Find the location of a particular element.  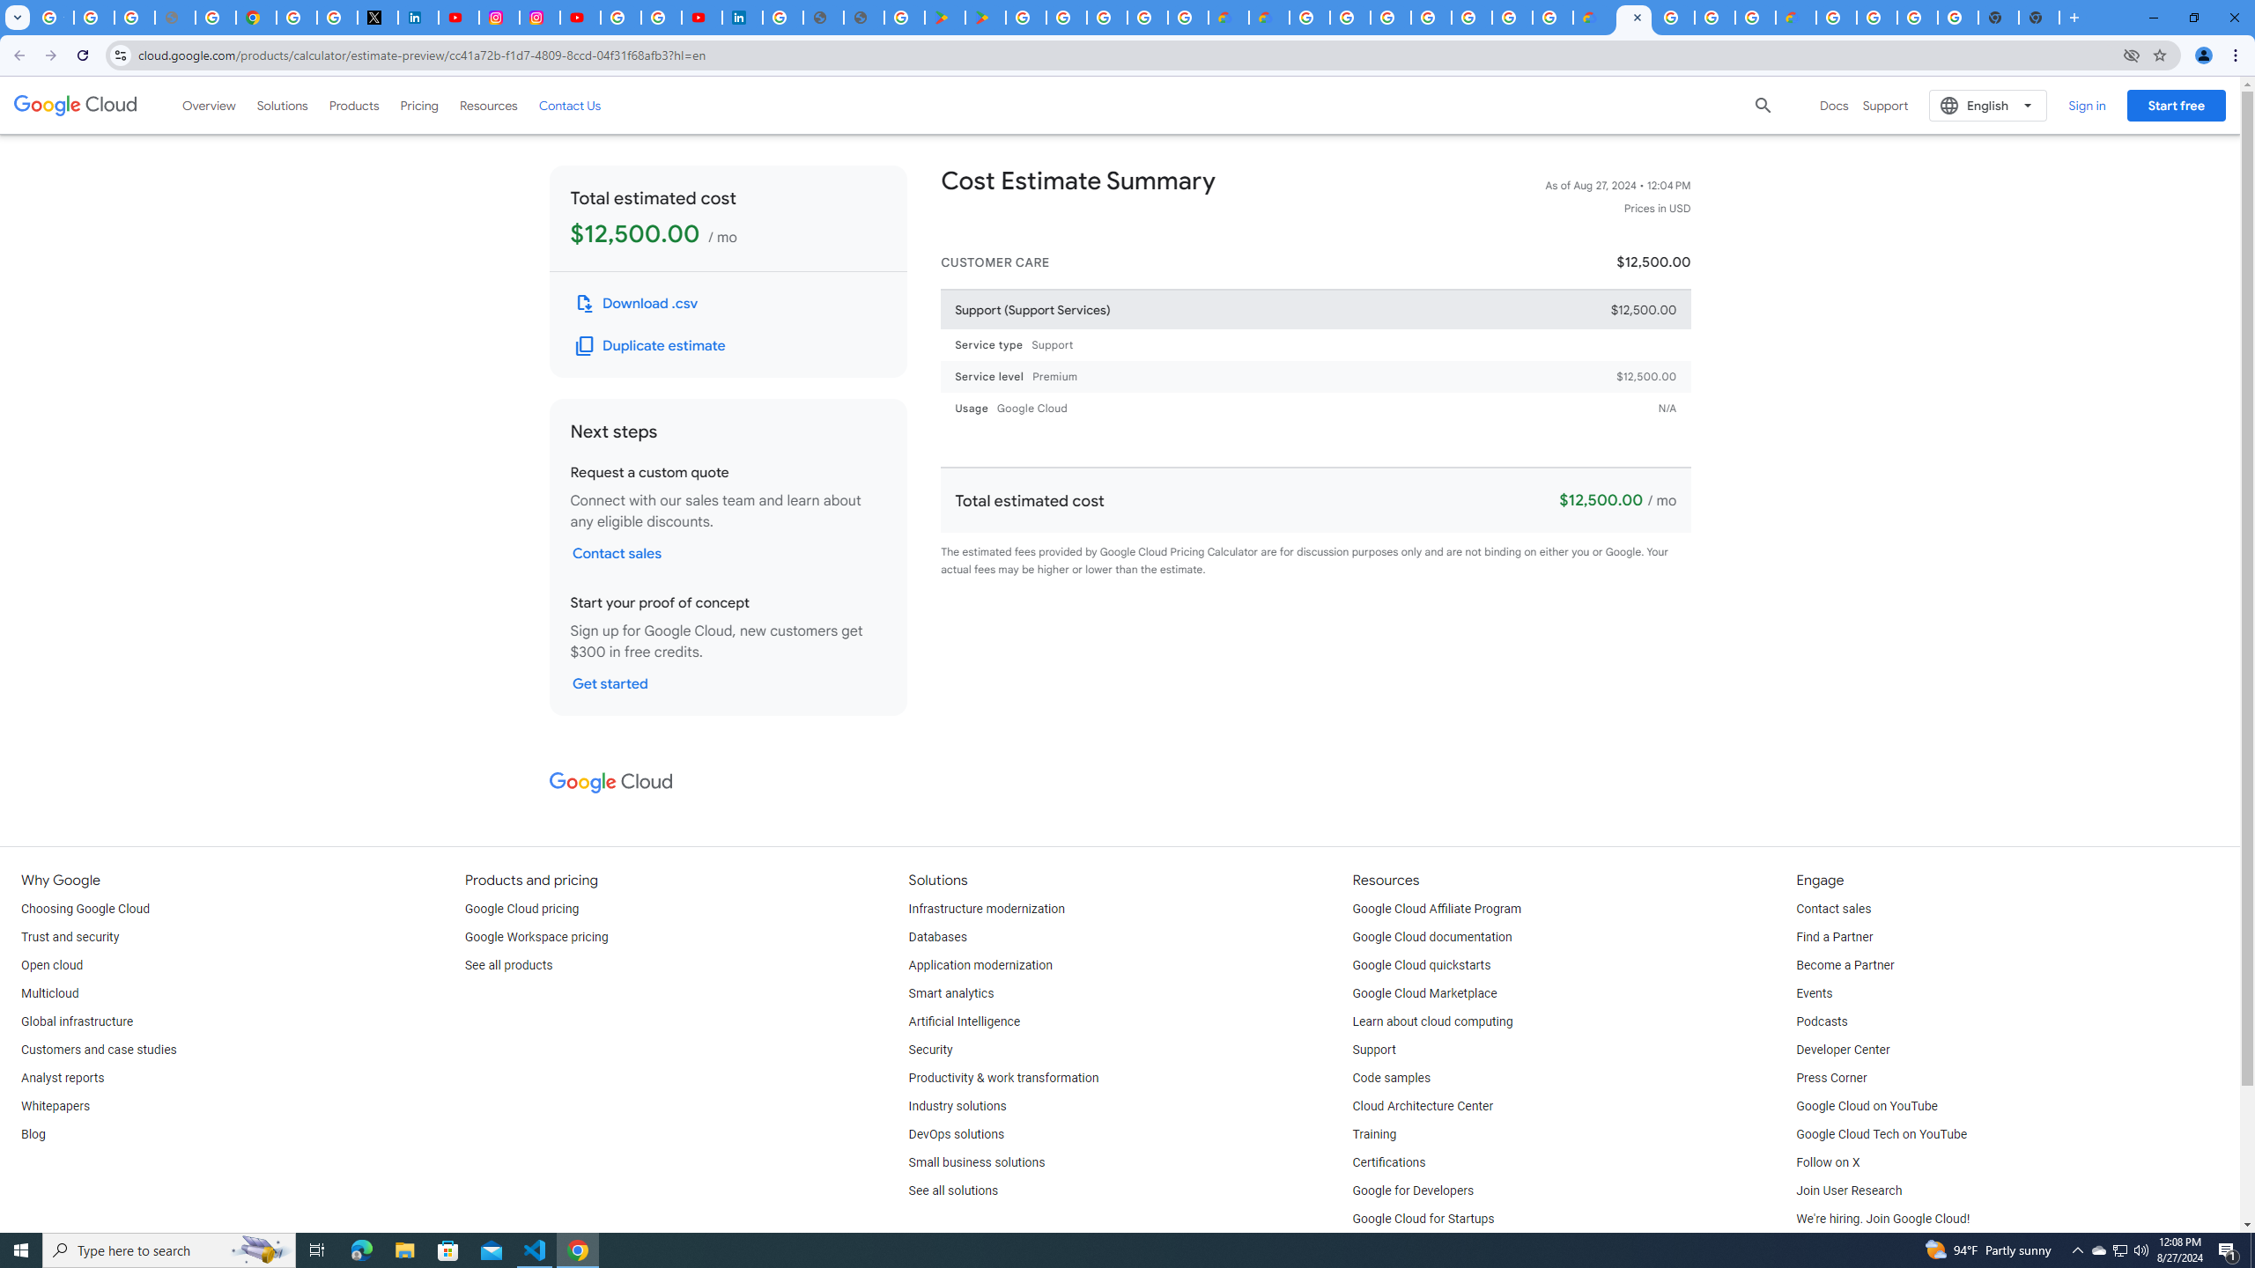

Privacy Help Center - Policies Help is located at coordinates (215, 18).